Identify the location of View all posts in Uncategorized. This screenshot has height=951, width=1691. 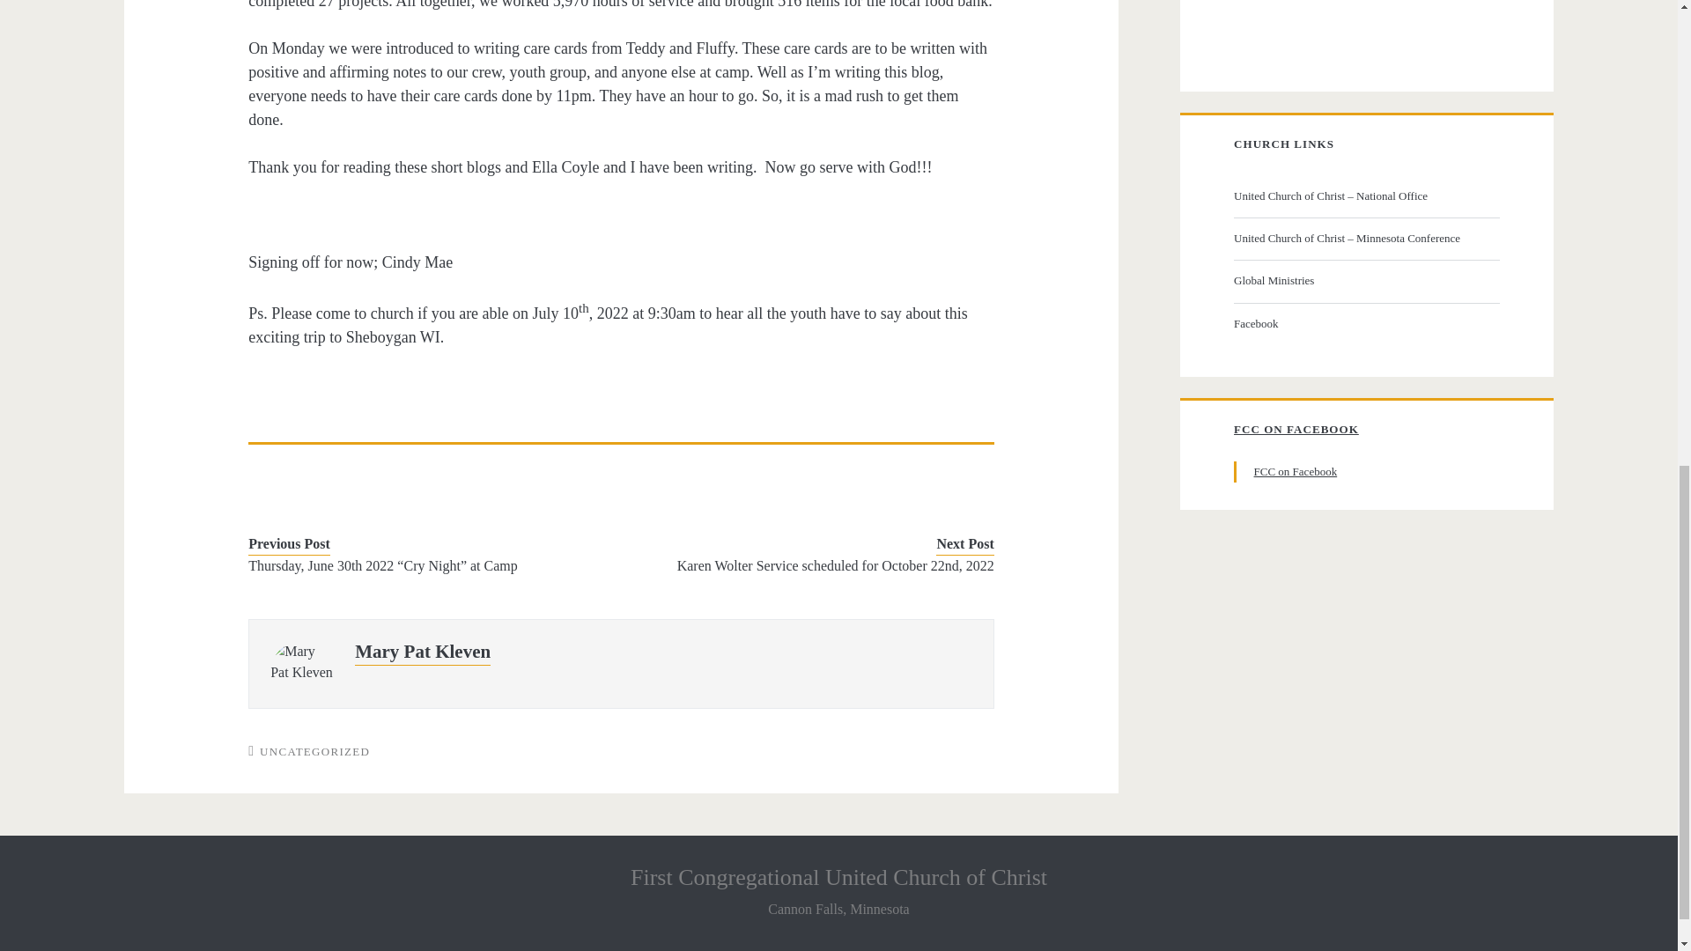
(315, 750).